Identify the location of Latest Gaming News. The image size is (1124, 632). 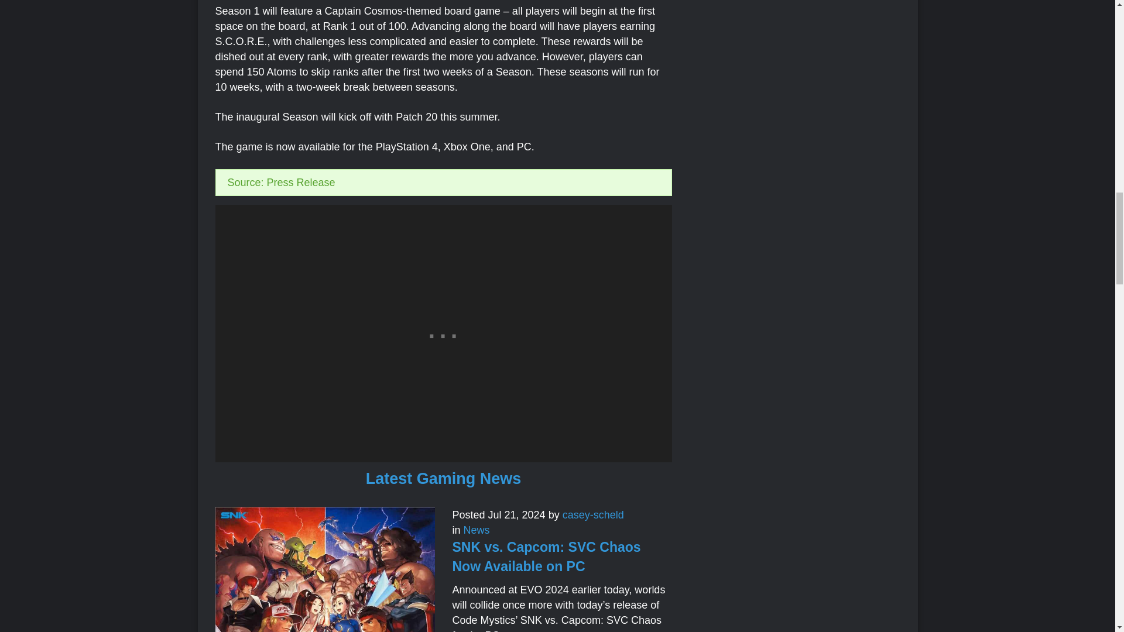
(444, 479).